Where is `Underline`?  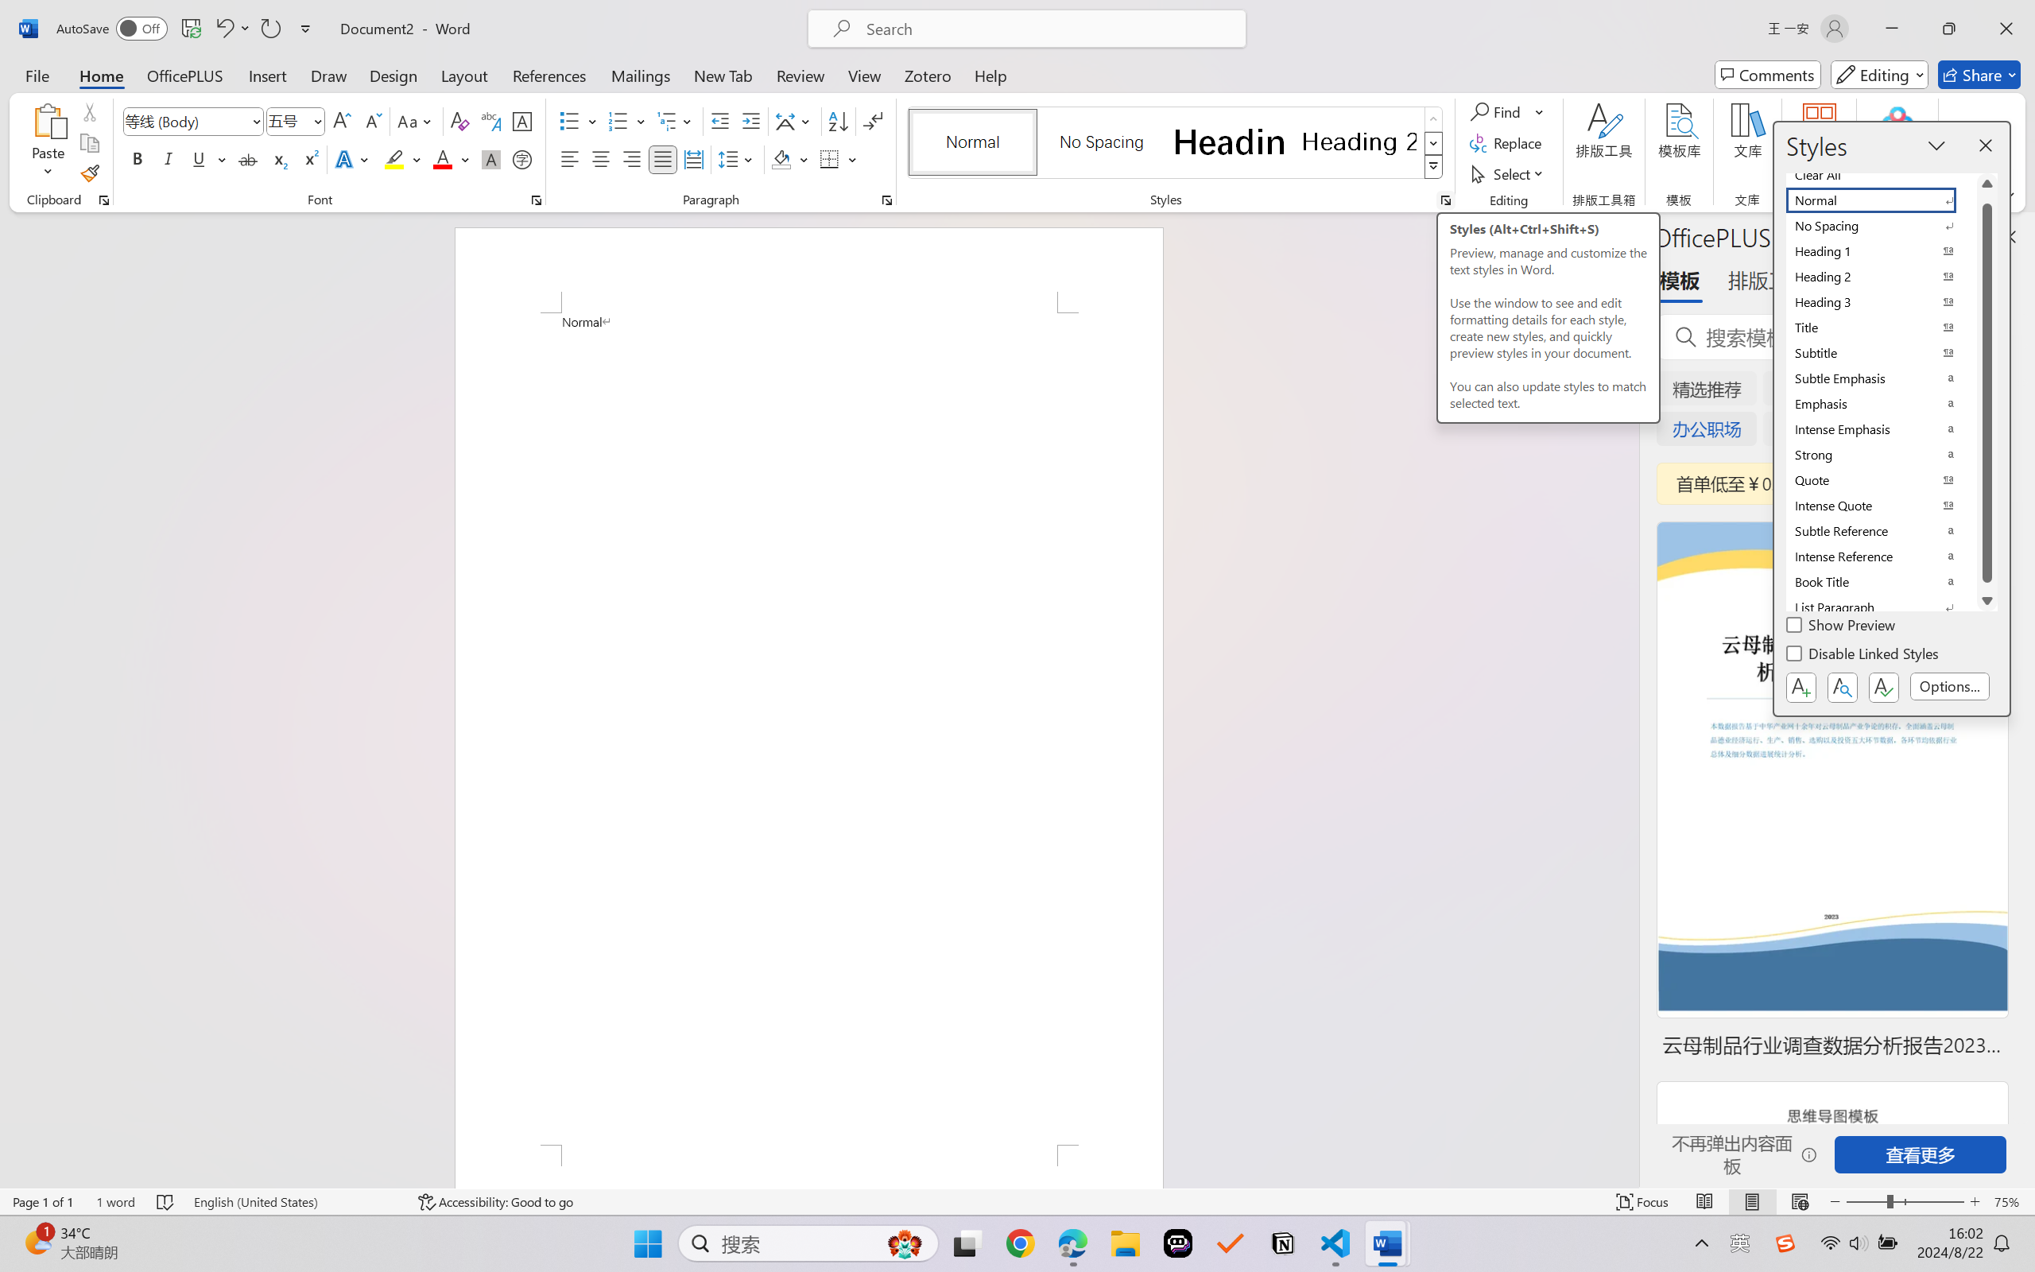
Underline is located at coordinates (199, 159).